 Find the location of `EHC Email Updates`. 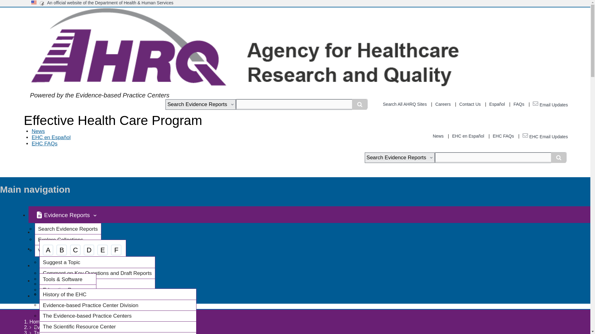

EHC Email Updates is located at coordinates (545, 137).